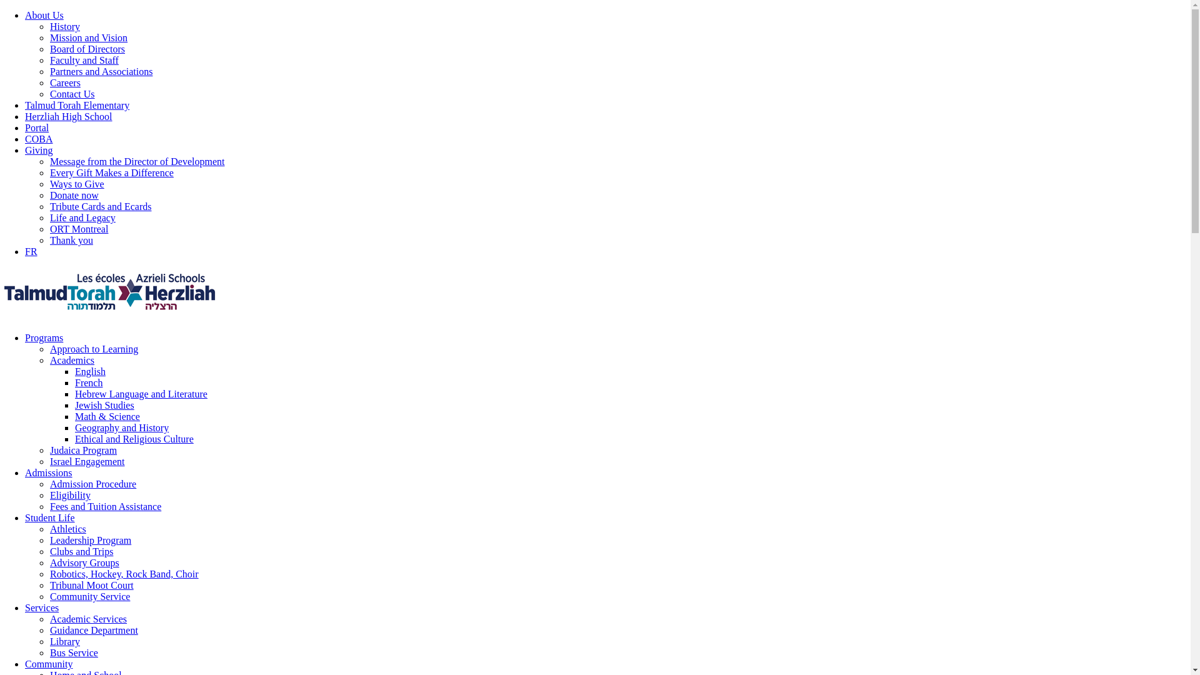 The image size is (1200, 675). What do you see at coordinates (89, 382) in the screenshot?
I see `French` at bounding box center [89, 382].